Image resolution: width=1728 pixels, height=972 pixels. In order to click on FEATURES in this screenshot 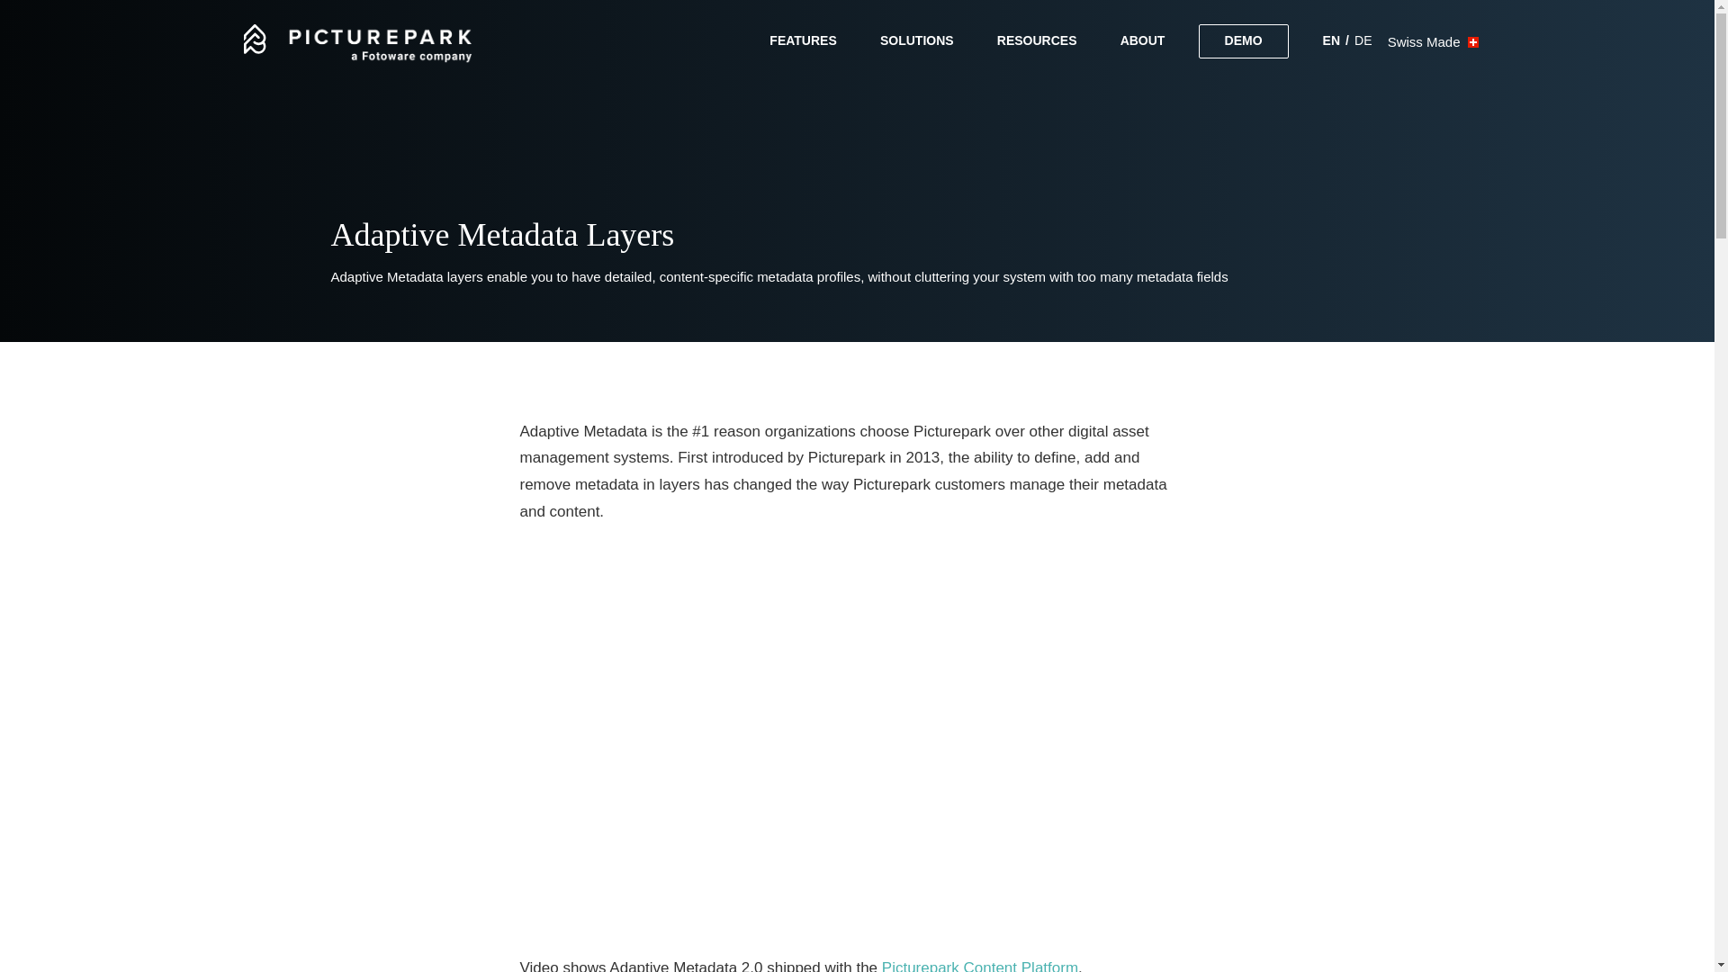, I will do `click(803, 41)`.